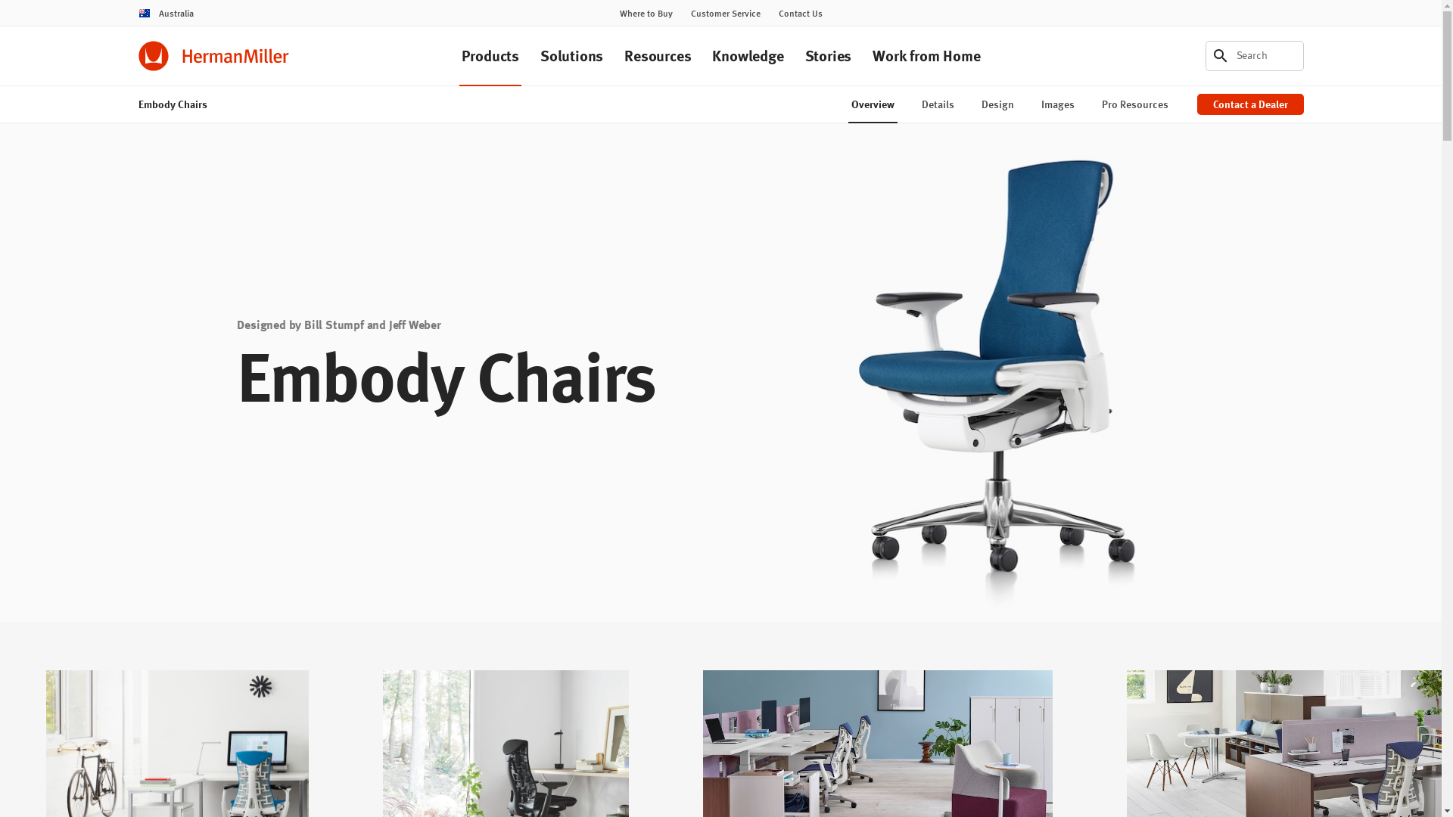 The width and height of the screenshot is (1453, 817). What do you see at coordinates (173, 104) in the screenshot?
I see `Embody Chairs` at bounding box center [173, 104].